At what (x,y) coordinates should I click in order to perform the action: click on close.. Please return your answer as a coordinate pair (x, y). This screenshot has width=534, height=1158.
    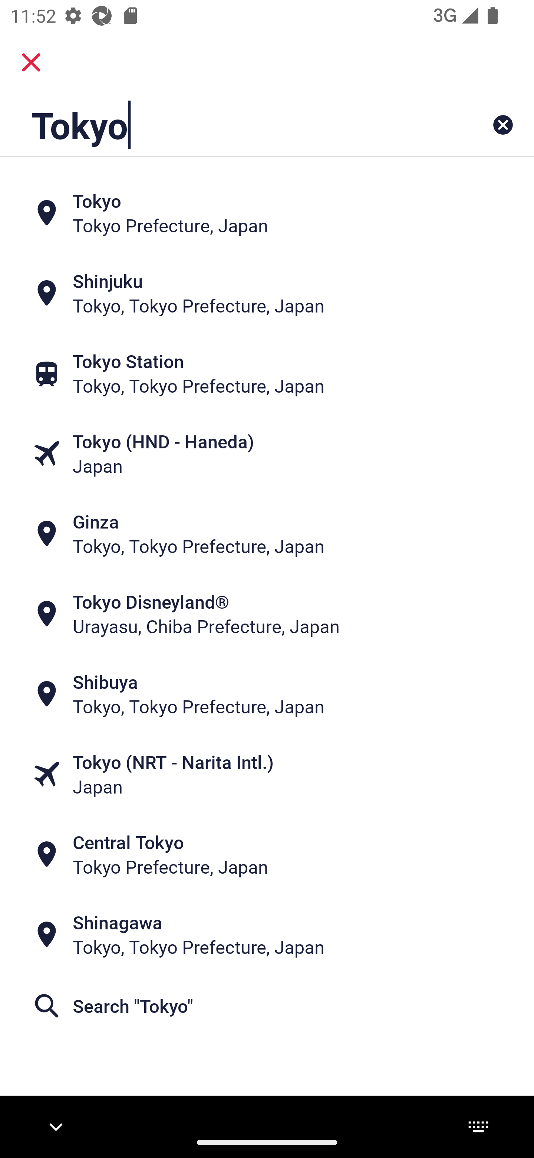
    Looking at the image, I should click on (31, 62).